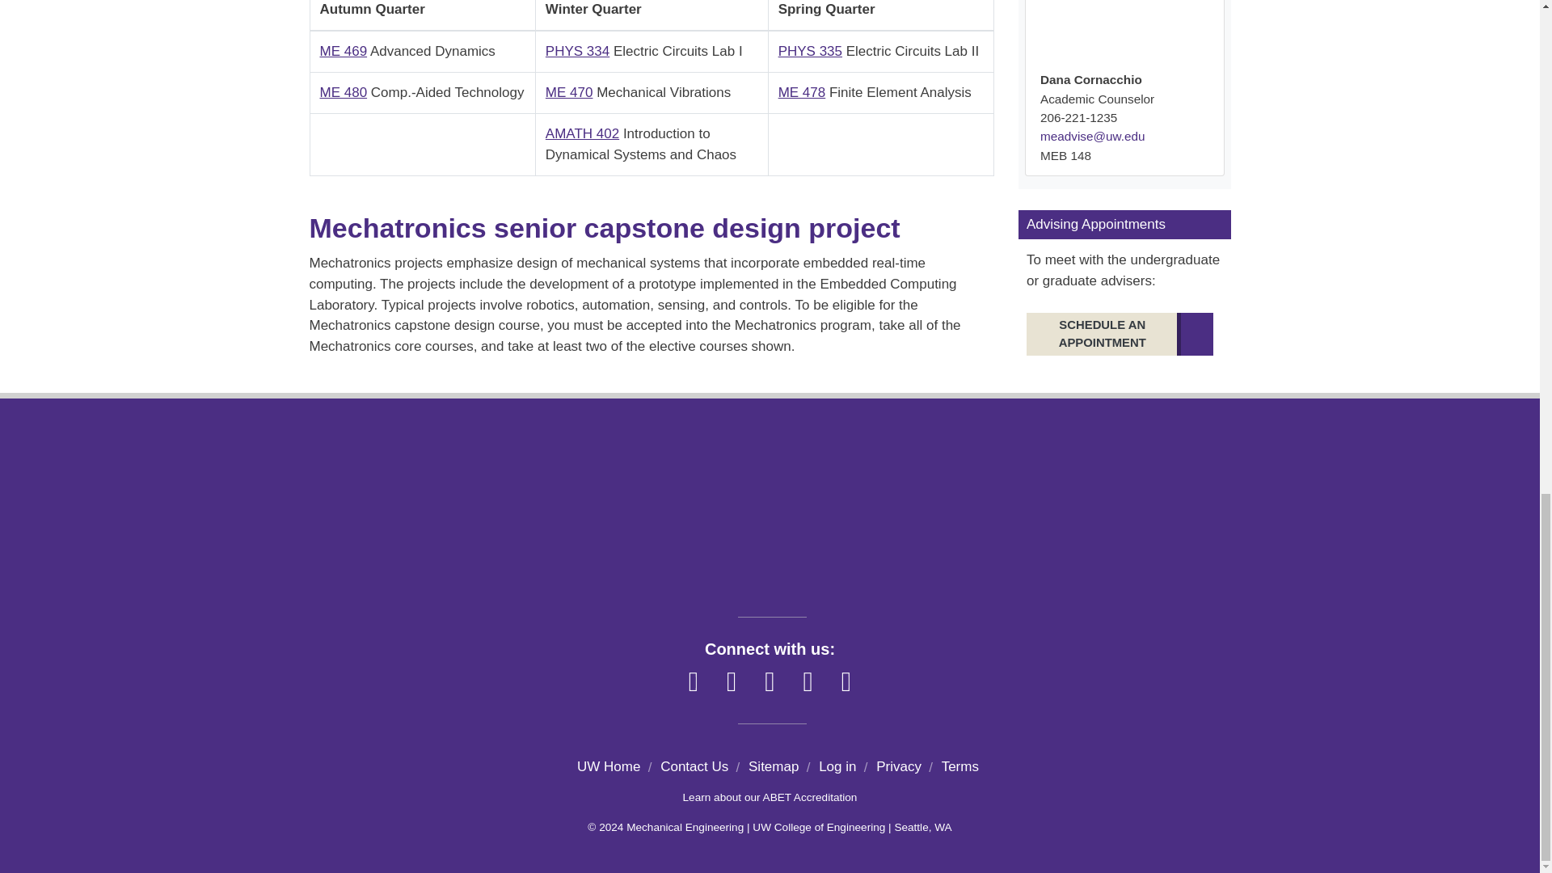 This screenshot has width=1552, height=873. Describe the element at coordinates (770, 682) in the screenshot. I see `linkedin` at that location.